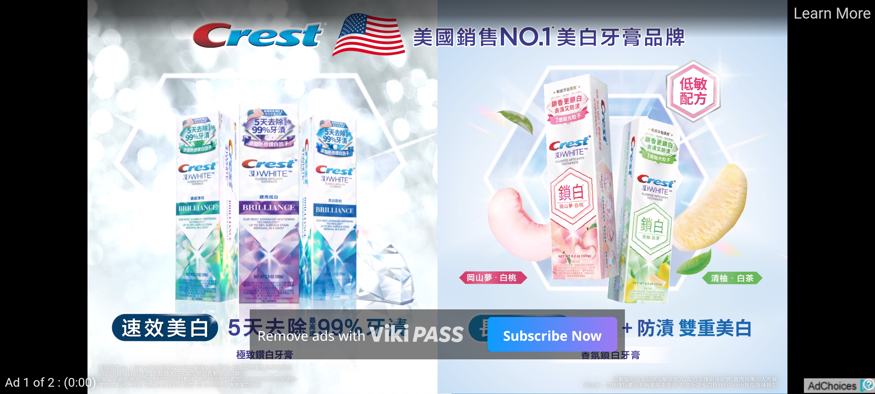  Describe the element at coordinates (839, 385) in the screenshot. I see `get?name=admarker-full-tl` at that location.